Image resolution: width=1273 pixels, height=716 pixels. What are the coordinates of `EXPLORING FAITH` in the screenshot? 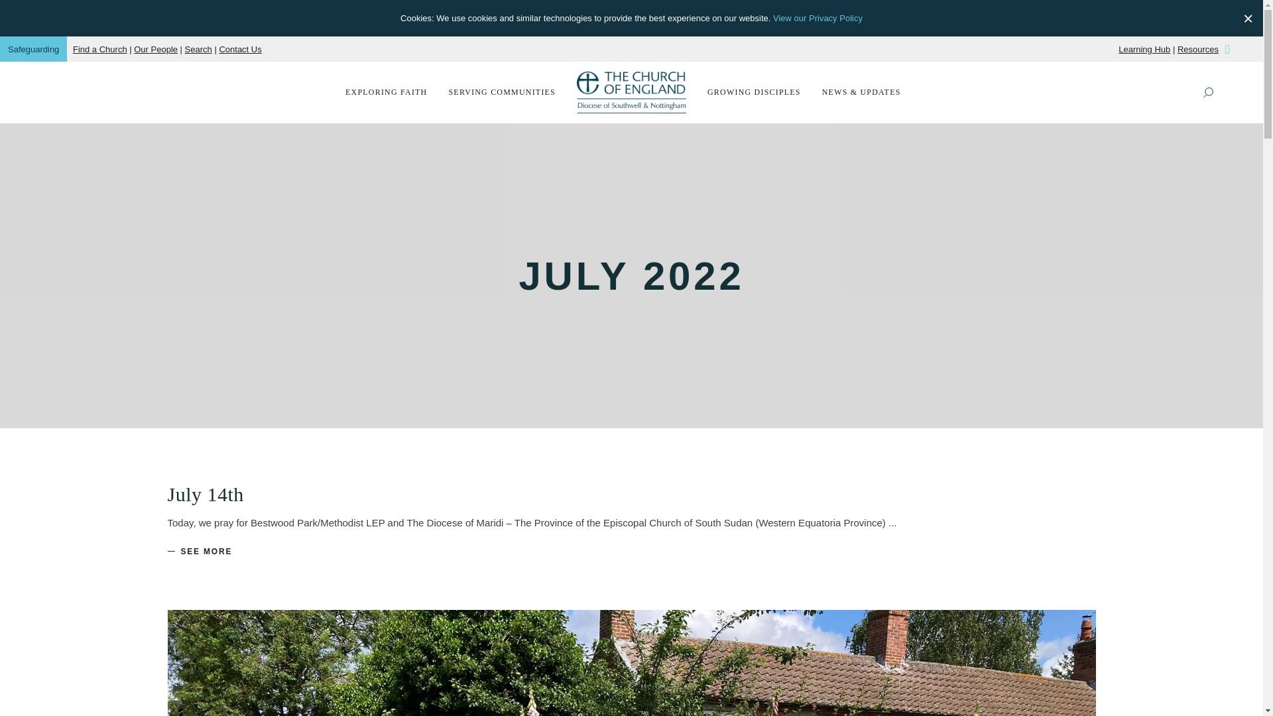 It's located at (386, 91).